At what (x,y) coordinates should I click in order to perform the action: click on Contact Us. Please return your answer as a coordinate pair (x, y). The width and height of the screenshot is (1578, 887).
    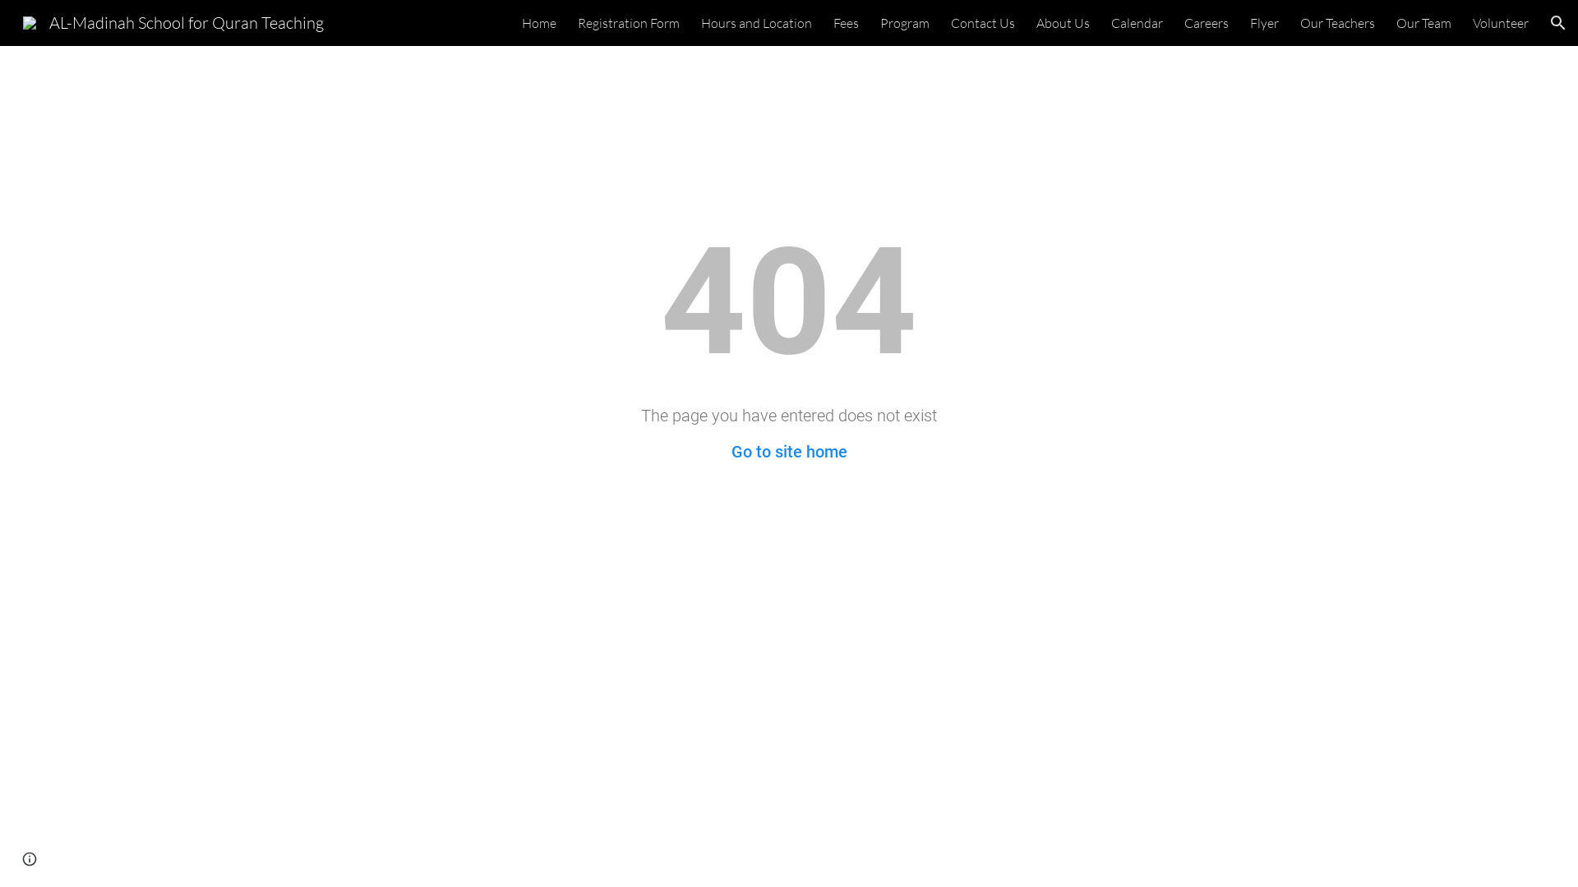
    Looking at the image, I should click on (983, 23).